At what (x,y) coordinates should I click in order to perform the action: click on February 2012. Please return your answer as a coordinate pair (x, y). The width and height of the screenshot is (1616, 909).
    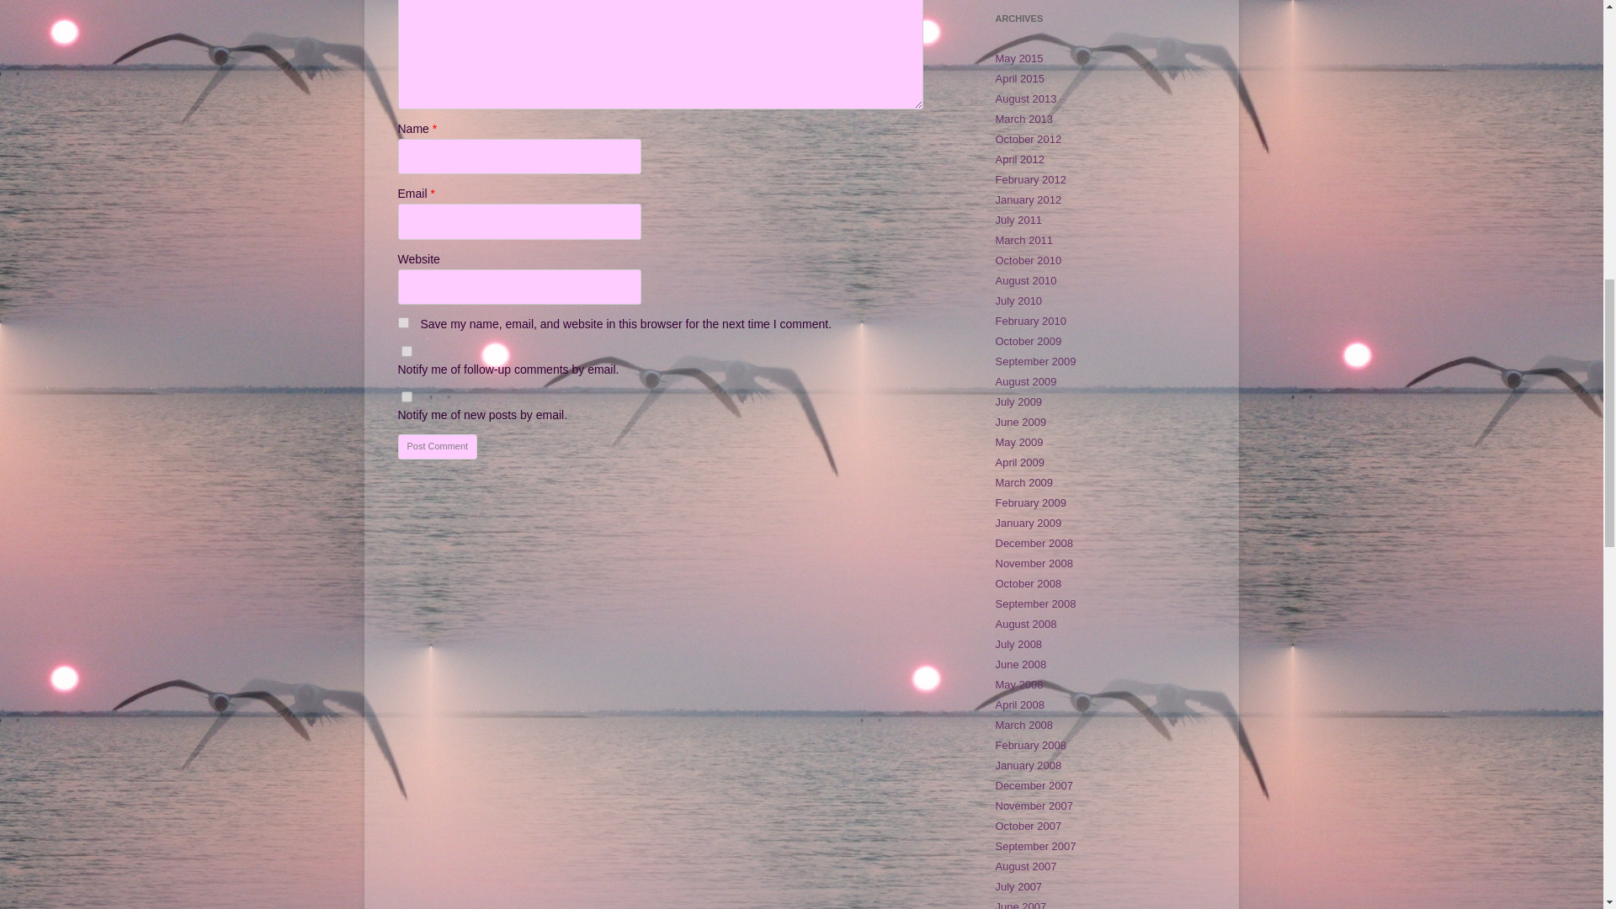
    Looking at the image, I should click on (1030, 180).